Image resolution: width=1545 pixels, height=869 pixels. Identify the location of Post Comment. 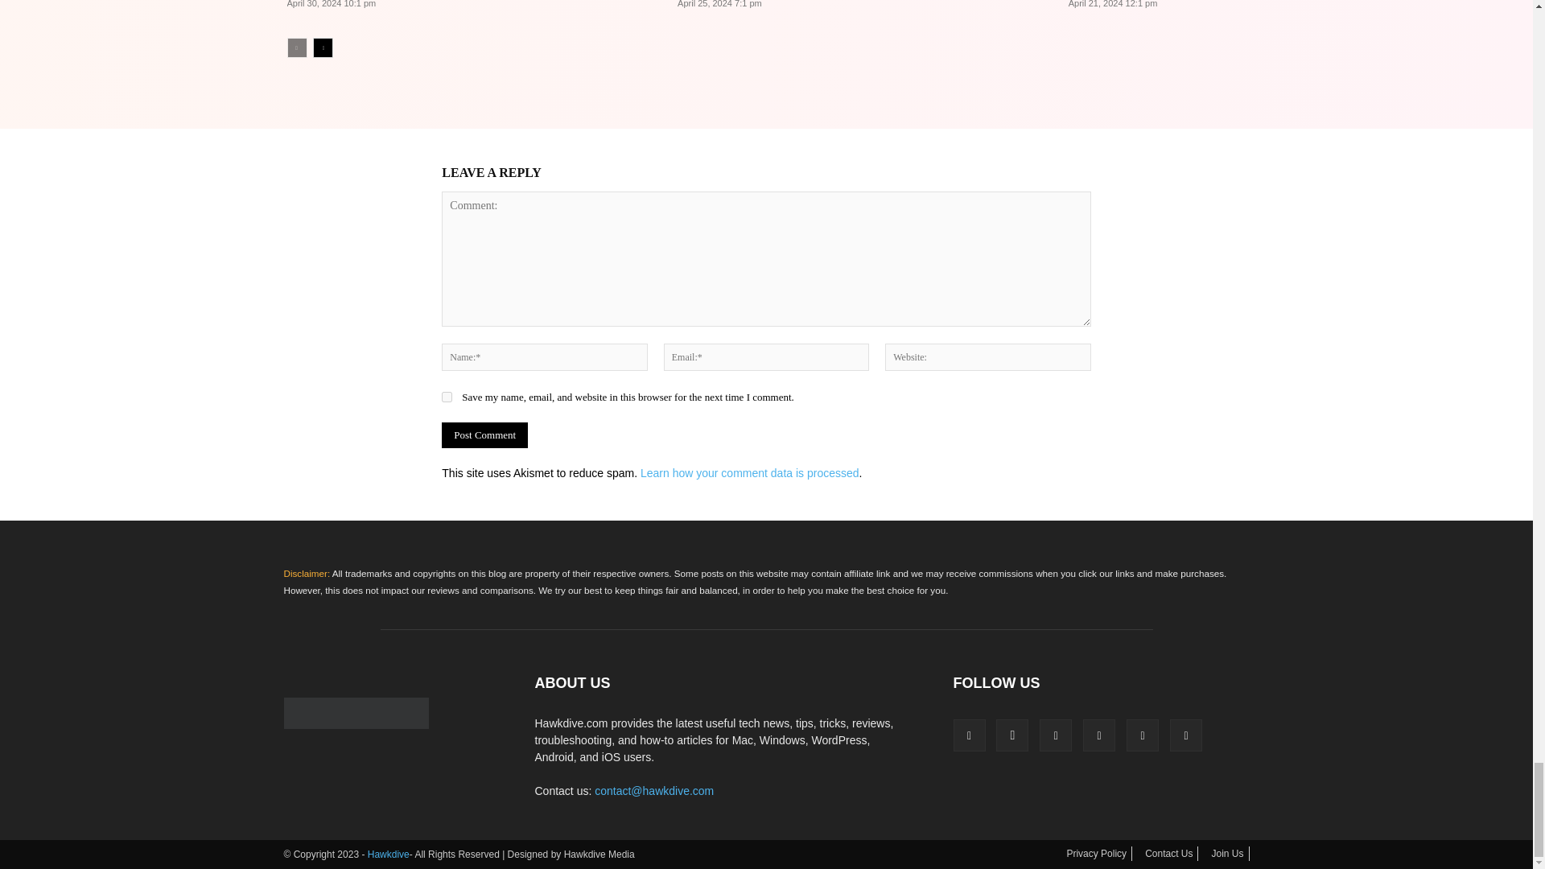
(484, 434).